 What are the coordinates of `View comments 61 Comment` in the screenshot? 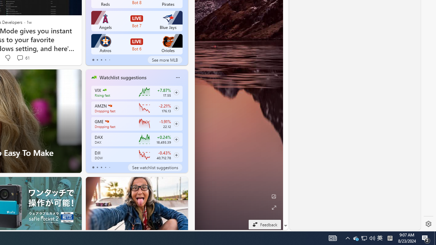 It's located at (22, 58).